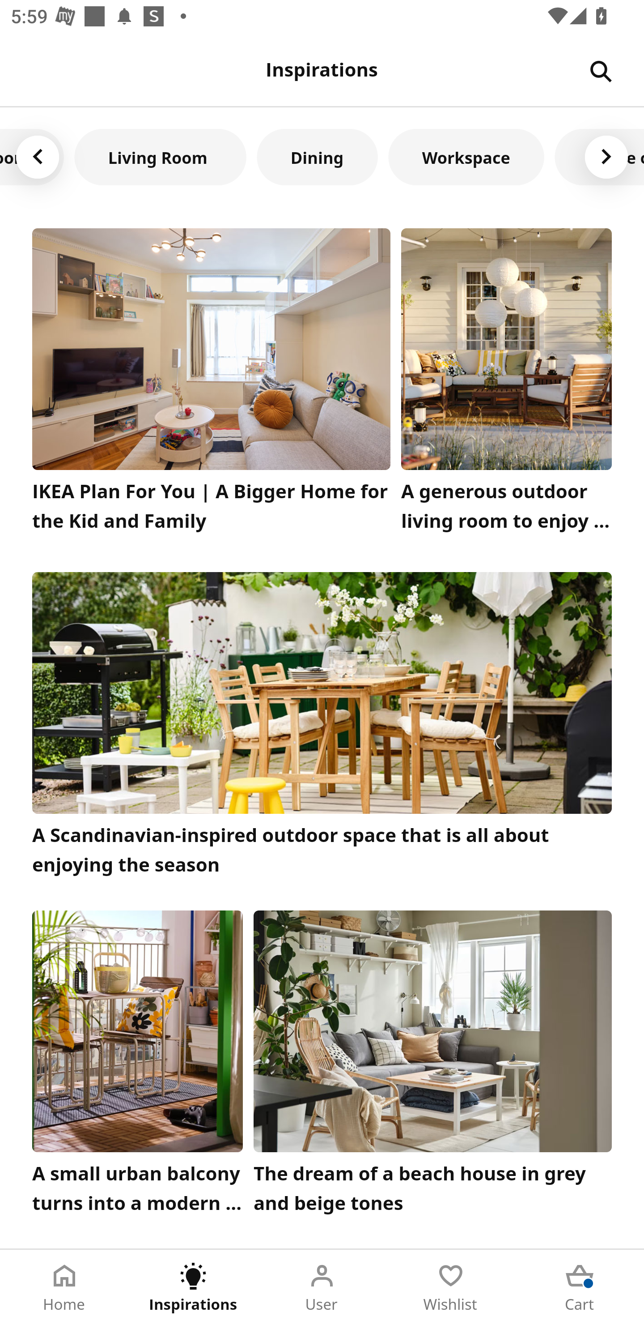 The image size is (644, 1325). Describe the element at coordinates (193, 1287) in the screenshot. I see `Inspirations
Tab 2 of 5` at that location.